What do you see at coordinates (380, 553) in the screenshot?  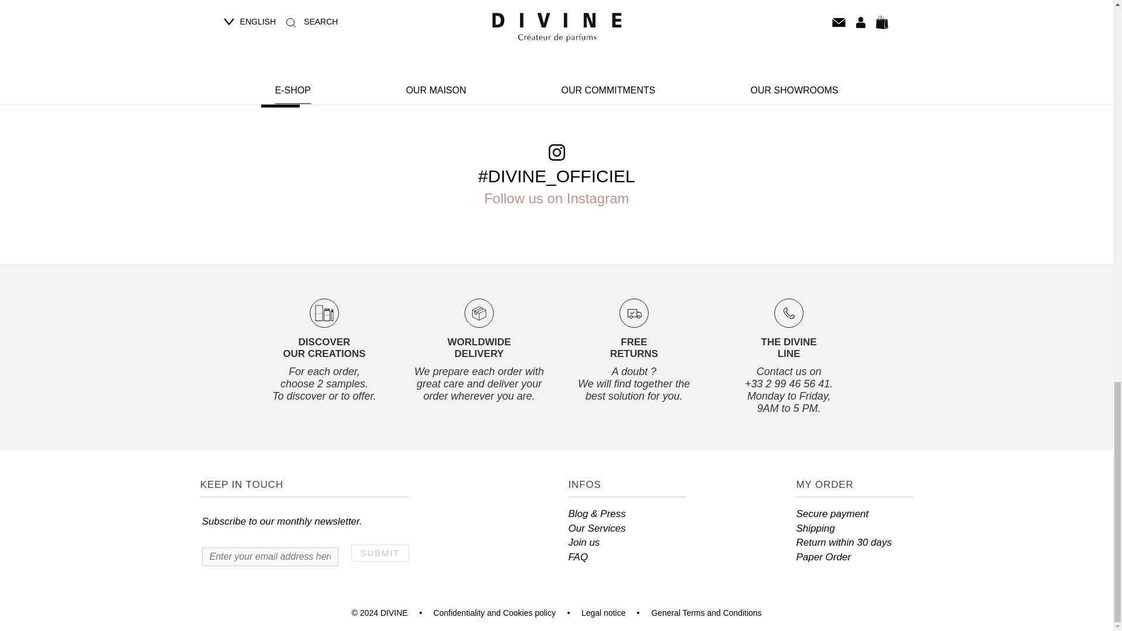 I see `Submit` at bounding box center [380, 553].